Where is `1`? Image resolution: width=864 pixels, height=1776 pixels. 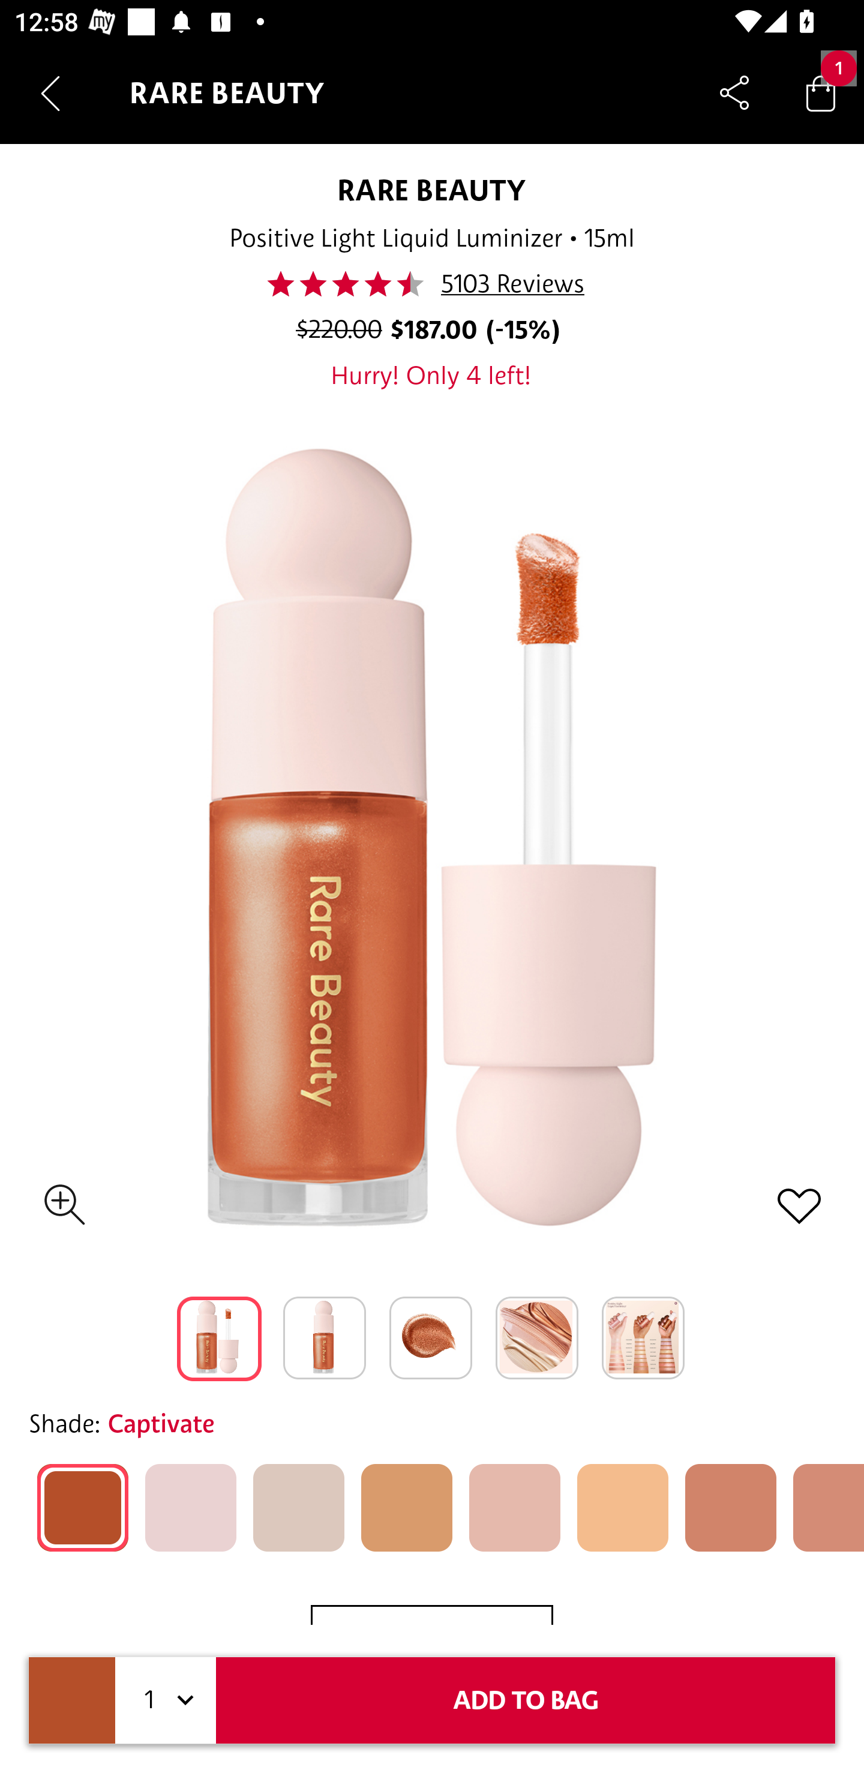
1 is located at coordinates (166, 1700).